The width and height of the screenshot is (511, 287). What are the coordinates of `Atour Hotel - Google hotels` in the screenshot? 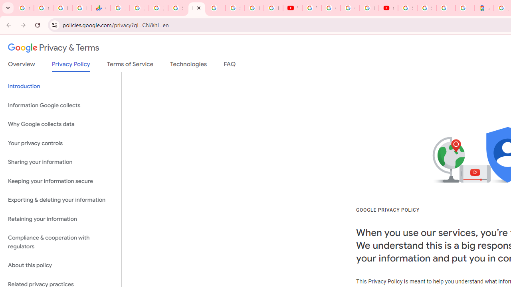 It's located at (484, 8).